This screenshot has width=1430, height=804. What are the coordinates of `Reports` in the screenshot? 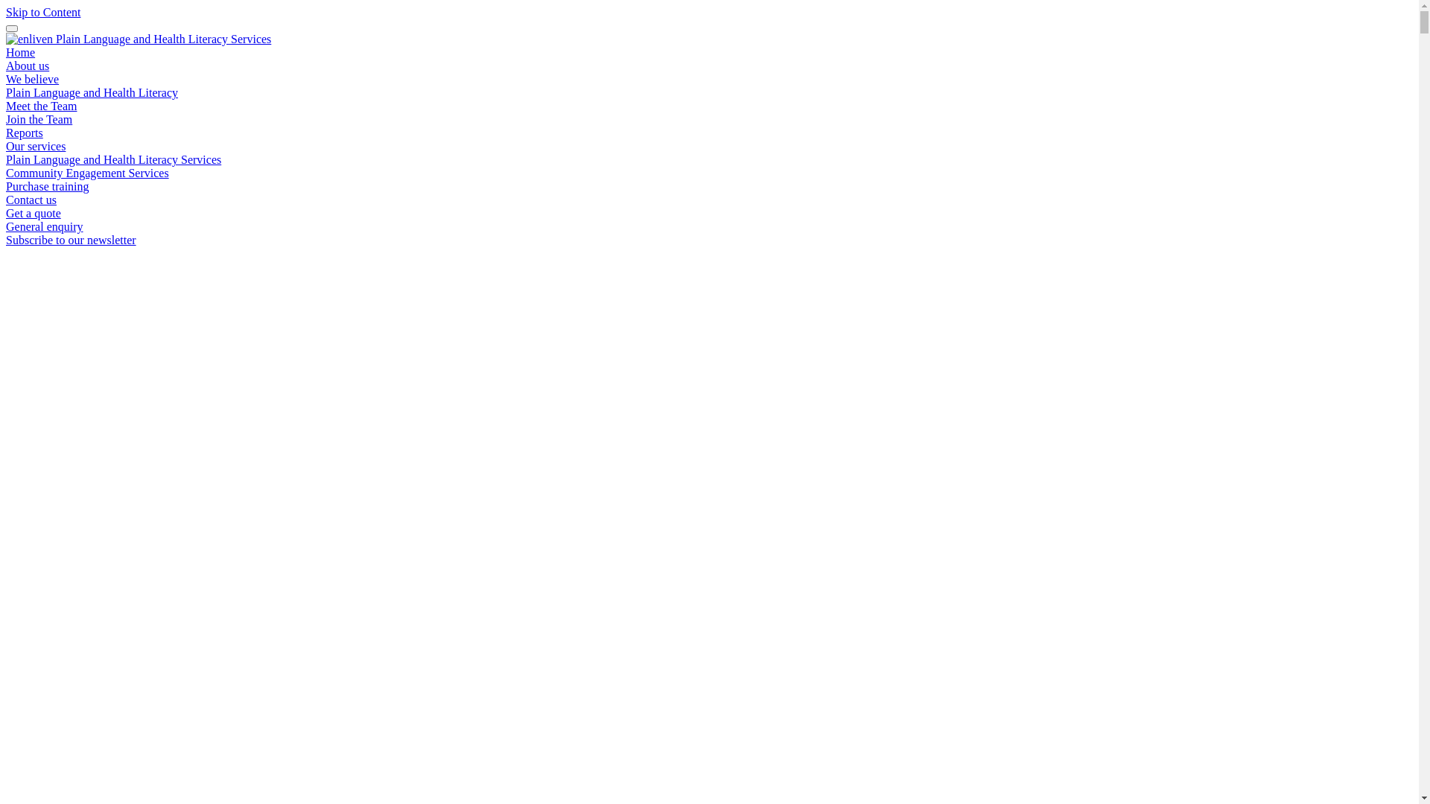 It's located at (25, 133).